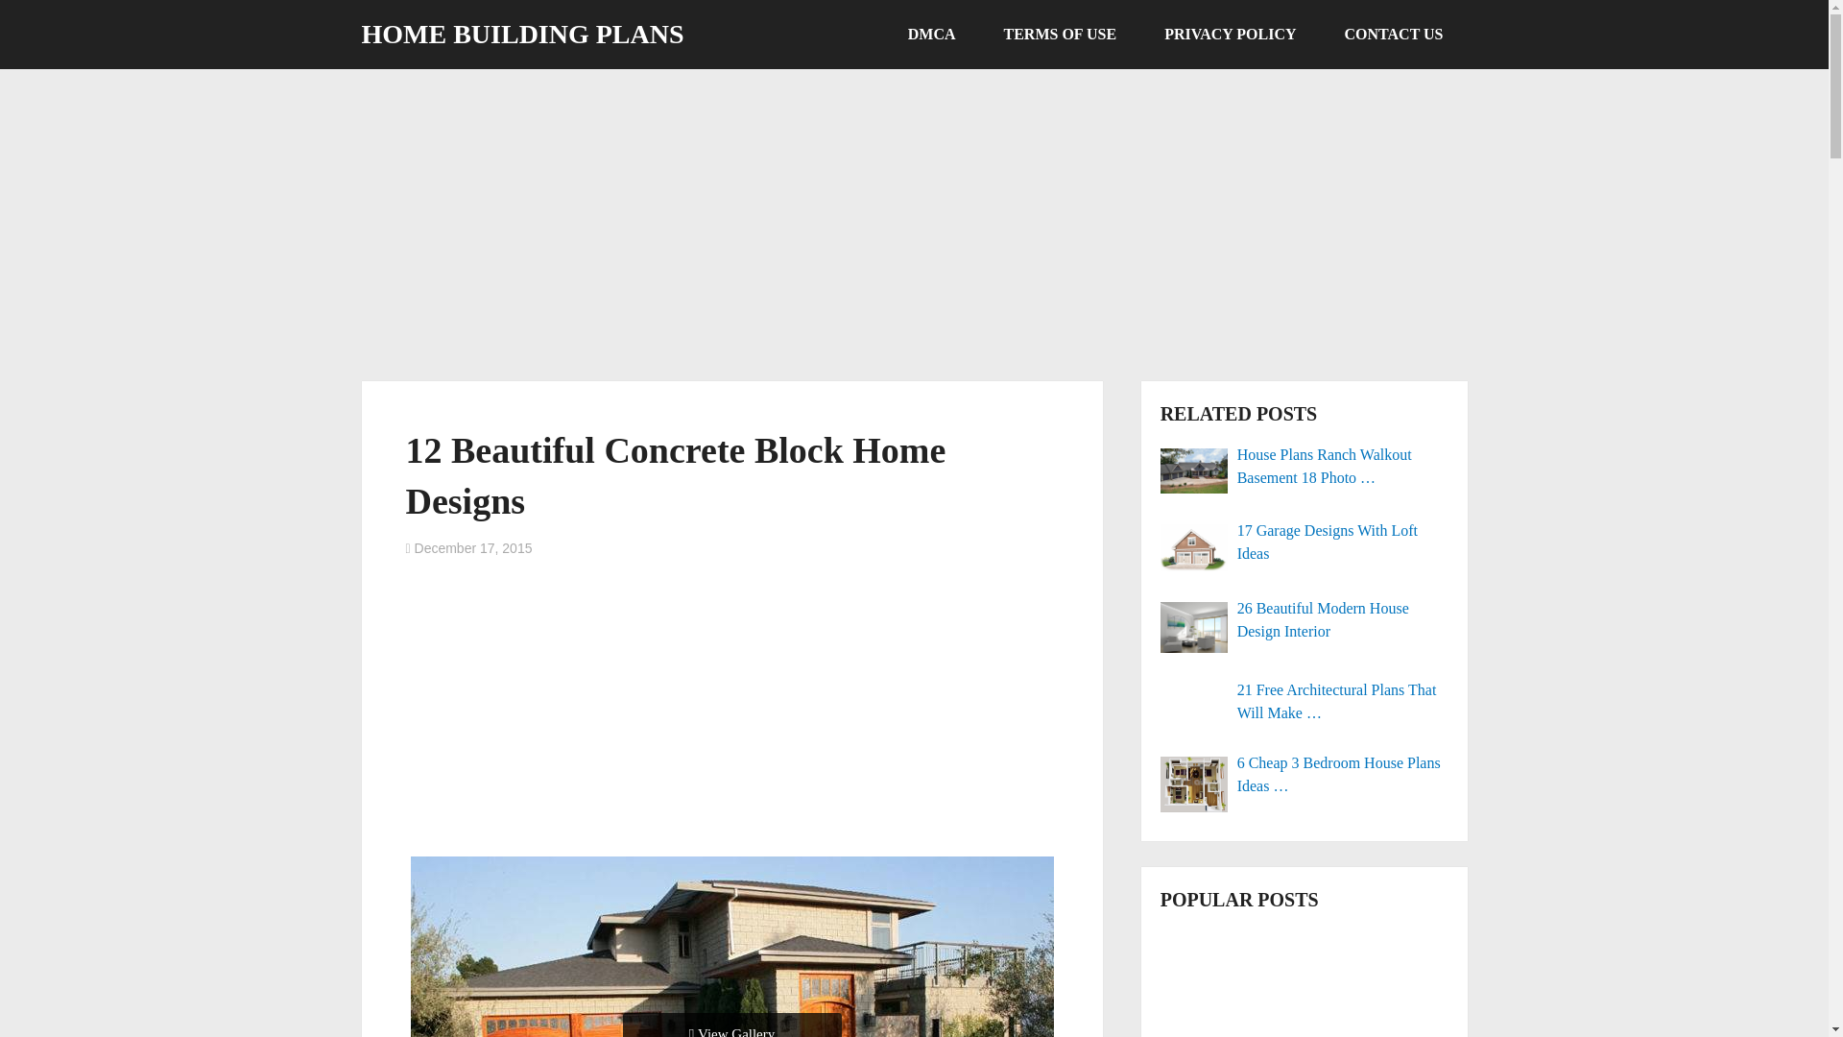 This screenshot has height=1037, width=1843. I want to click on CONTACT US, so click(1394, 35).